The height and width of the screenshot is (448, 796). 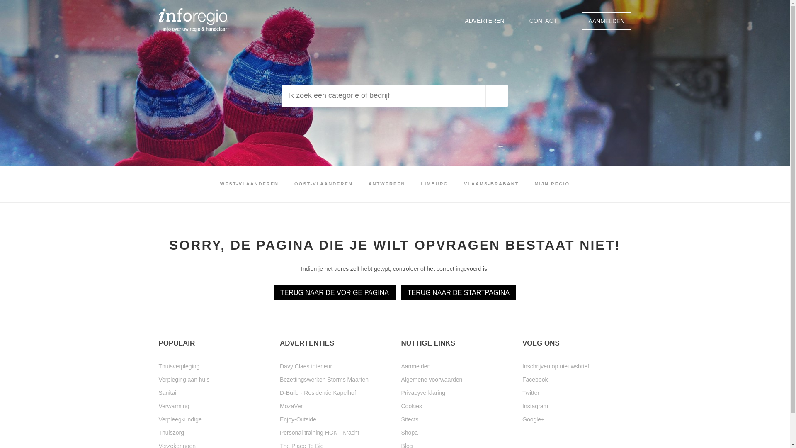 I want to click on AANMELDEN, so click(x=606, y=21).